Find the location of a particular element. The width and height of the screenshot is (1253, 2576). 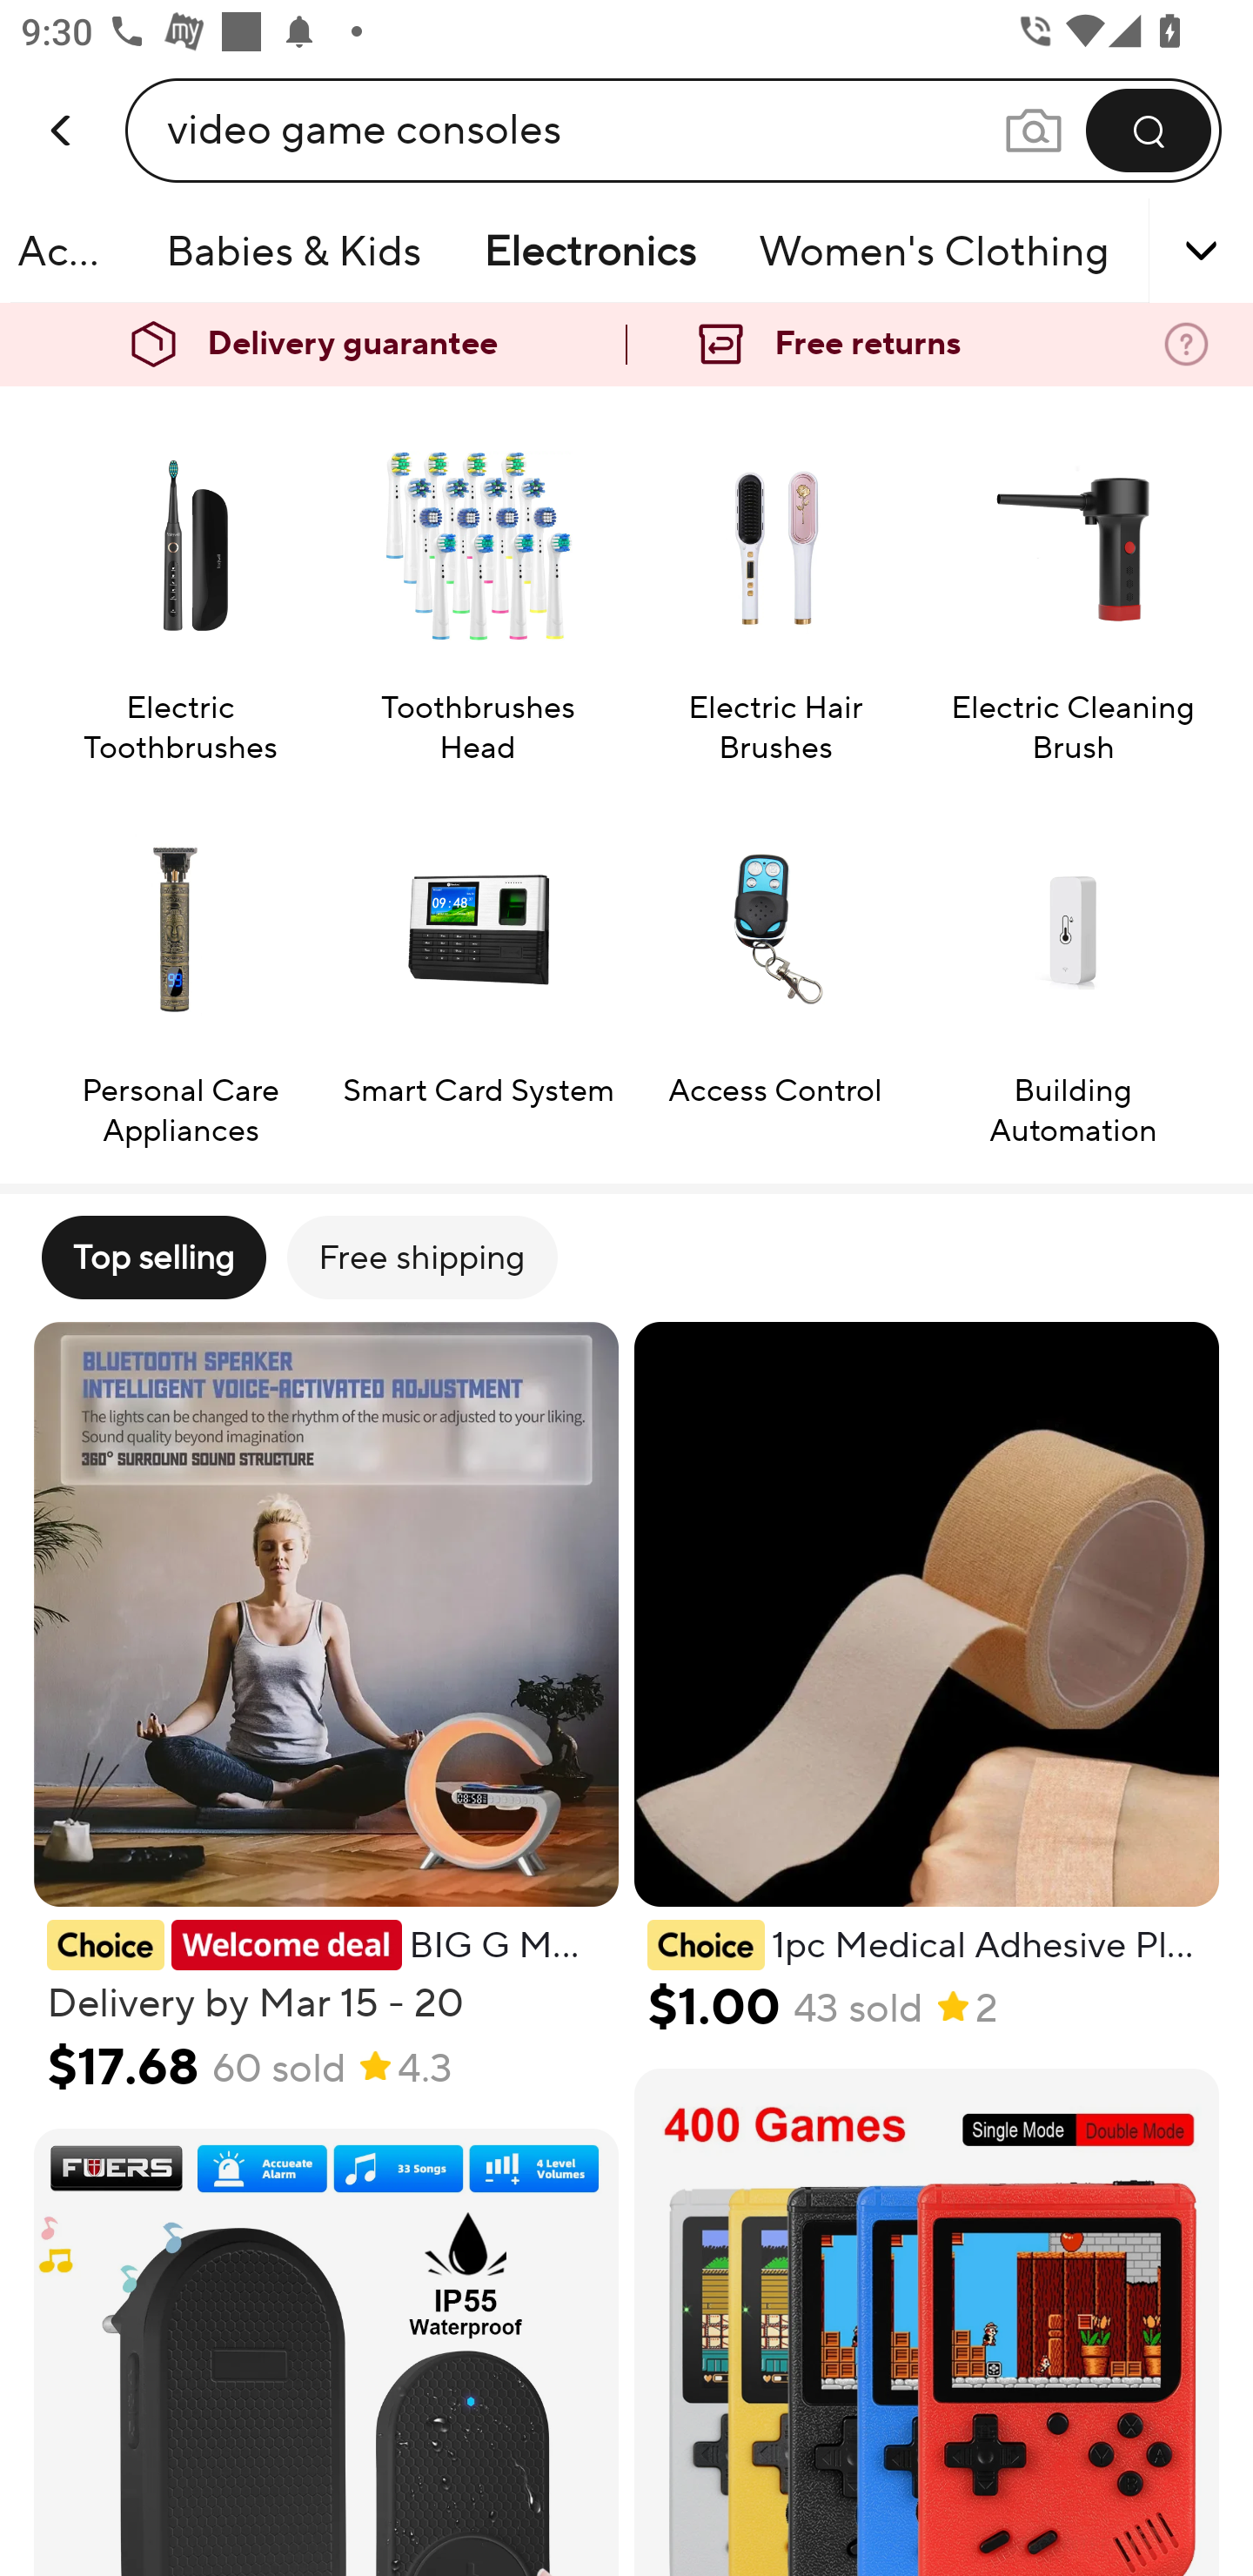

Free shipping is located at coordinates (421, 1257).